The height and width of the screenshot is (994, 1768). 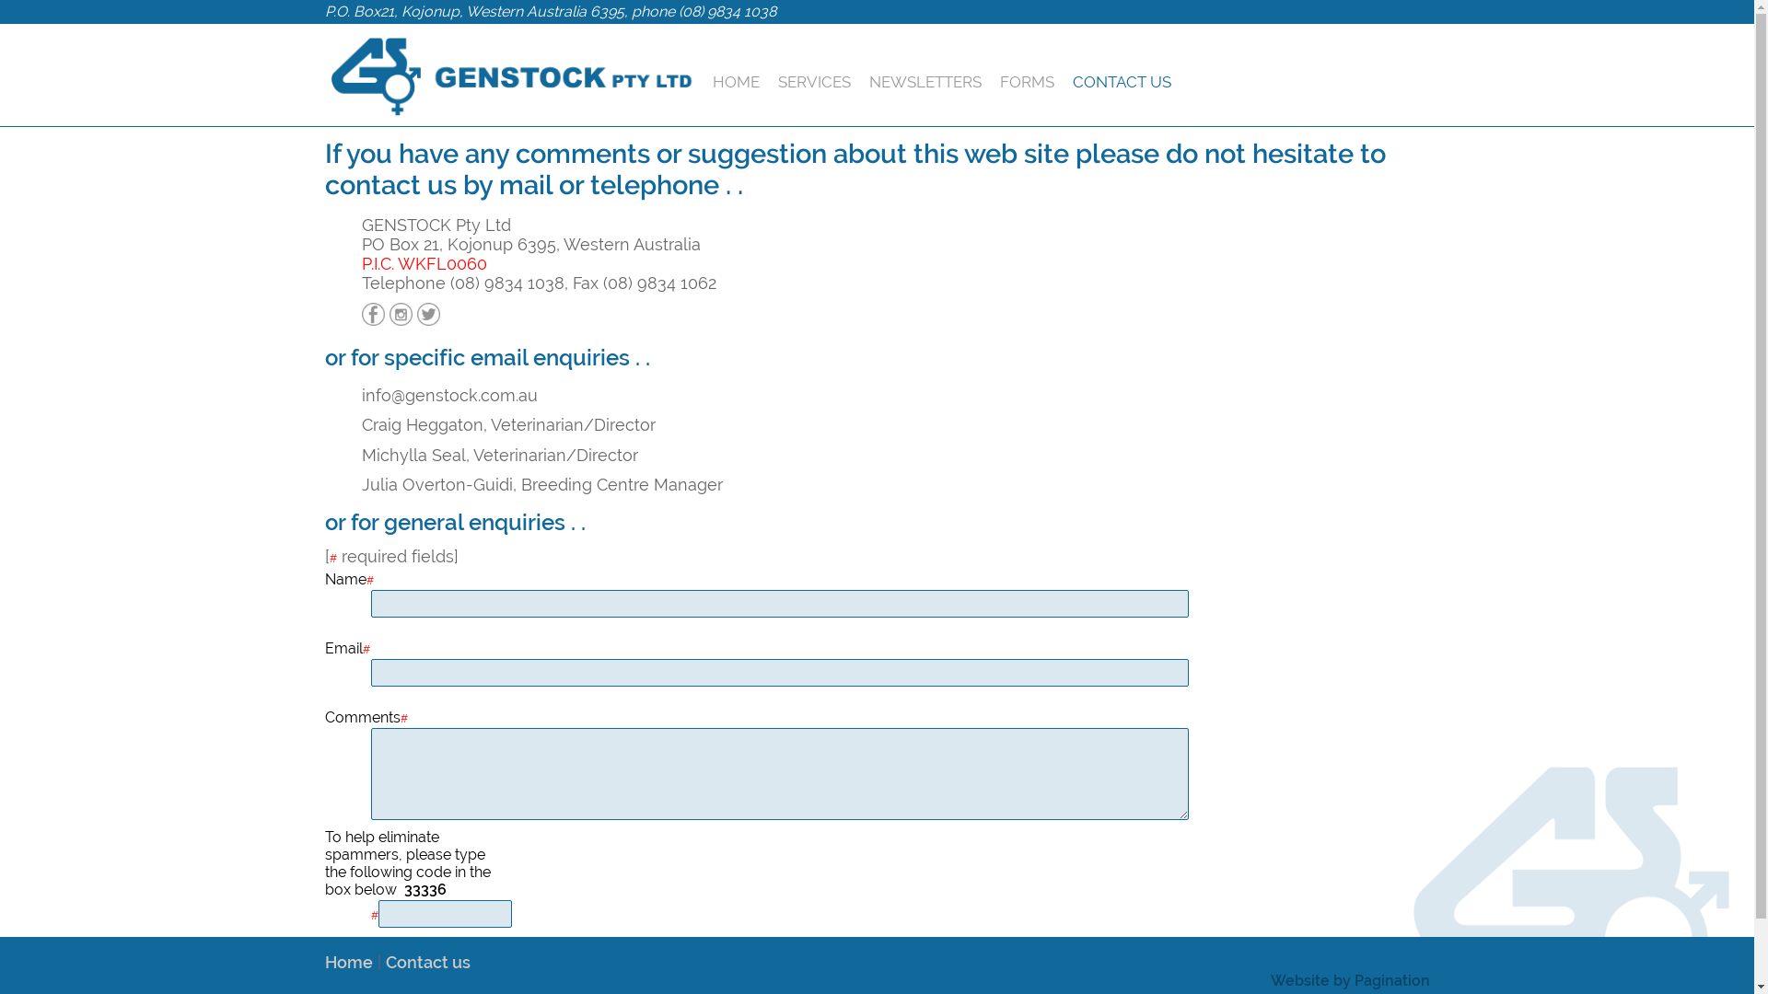 I want to click on TWITTER MicGenstock, so click(x=427, y=315).